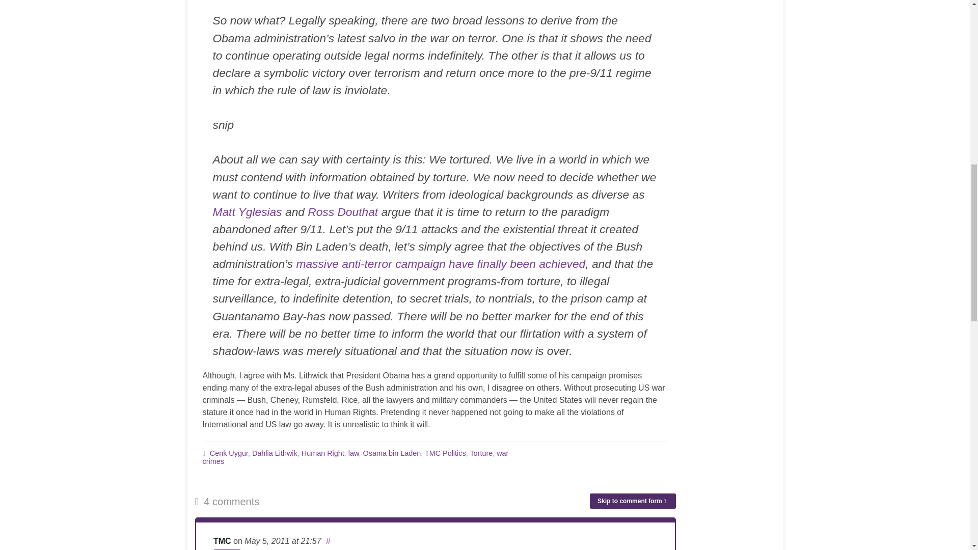  Describe the element at coordinates (275, 453) in the screenshot. I see `Dahlia Lithwik` at that location.